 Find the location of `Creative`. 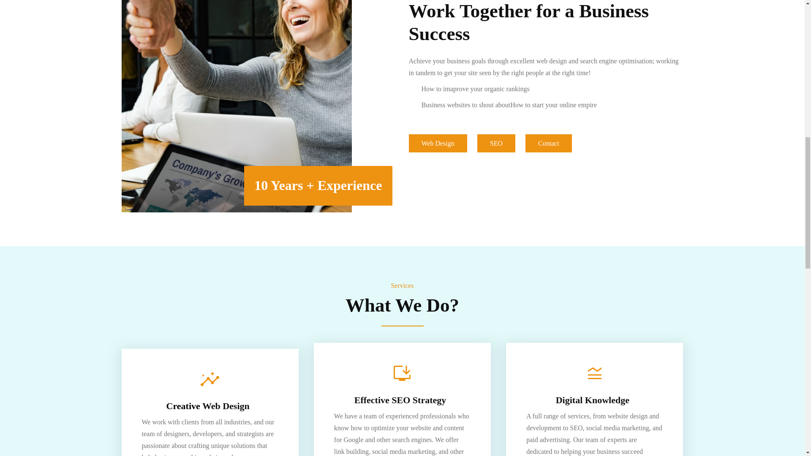

Creative is located at coordinates (184, 406).